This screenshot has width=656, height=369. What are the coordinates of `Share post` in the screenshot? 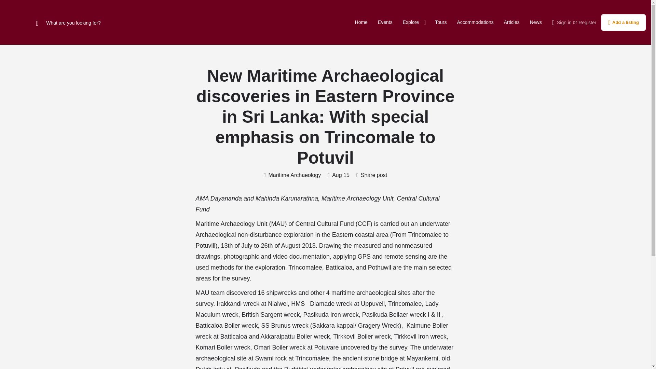 It's located at (371, 175).